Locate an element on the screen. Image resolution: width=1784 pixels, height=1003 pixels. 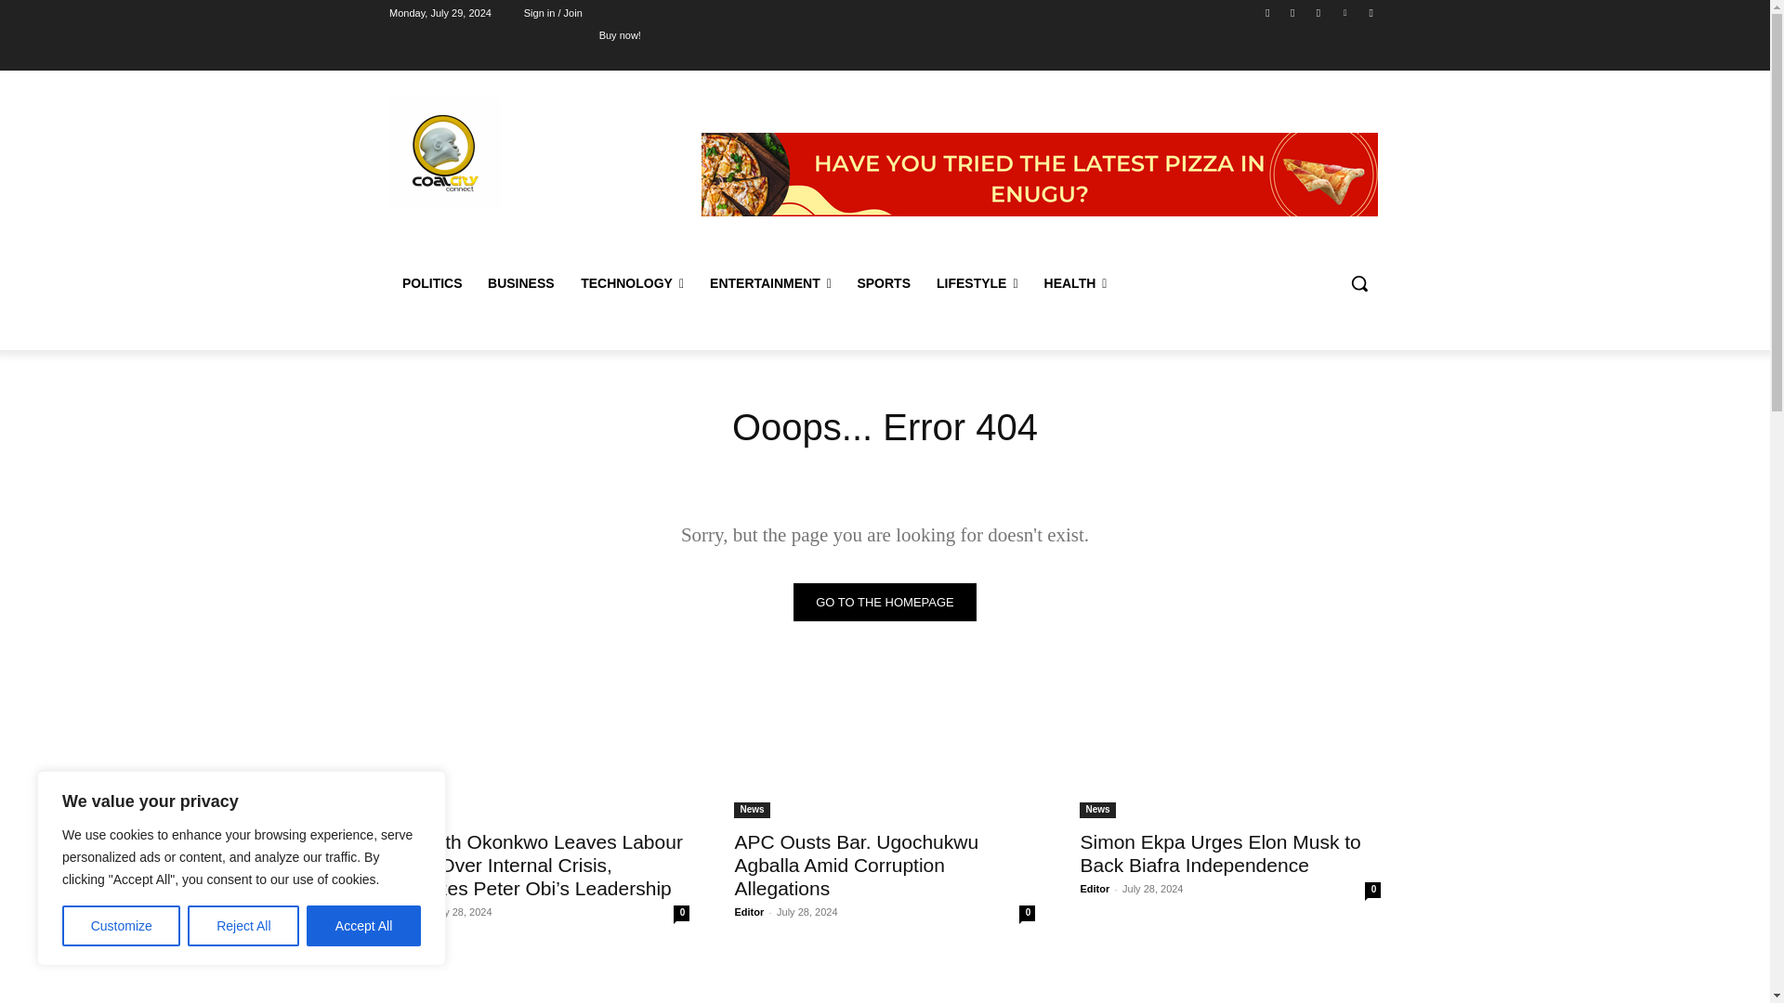
POLITICS is located at coordinates (431, 282).